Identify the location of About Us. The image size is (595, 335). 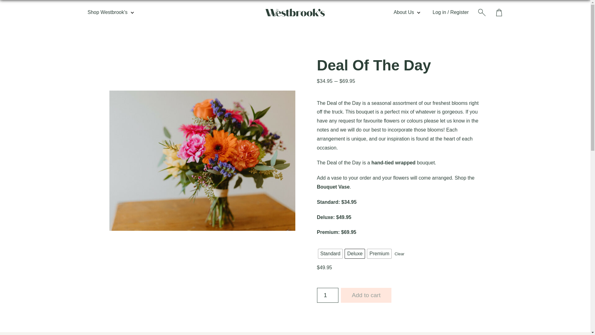
(407, 12).